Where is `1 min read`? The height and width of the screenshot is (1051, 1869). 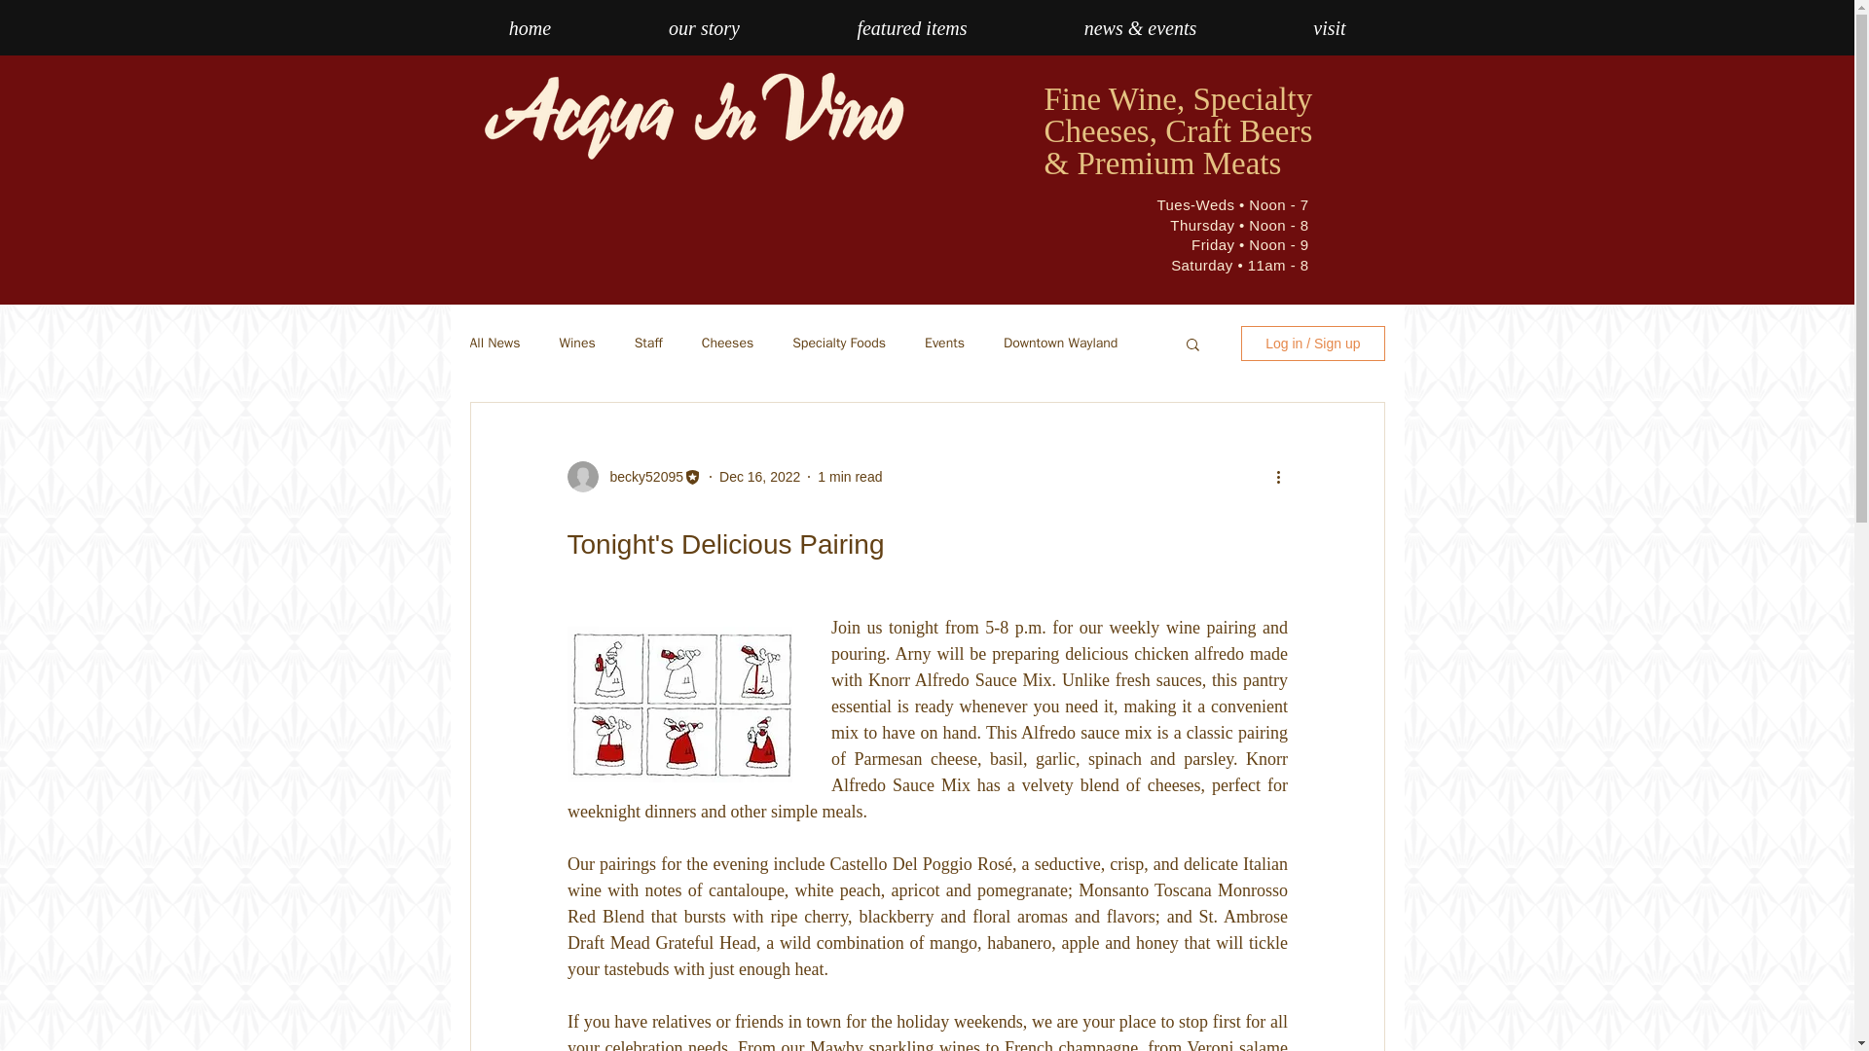
1 min read is located at coordinates (850, 476).